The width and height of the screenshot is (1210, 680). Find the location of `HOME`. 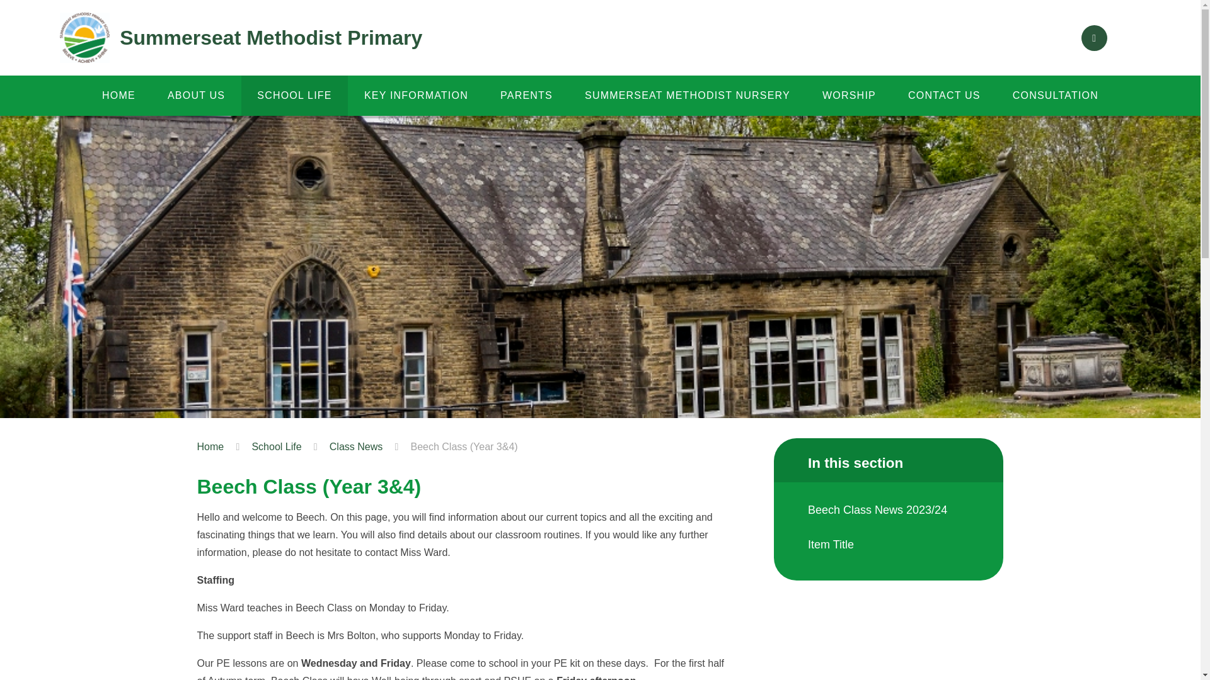

HOME is located at coordinates (118, 95).